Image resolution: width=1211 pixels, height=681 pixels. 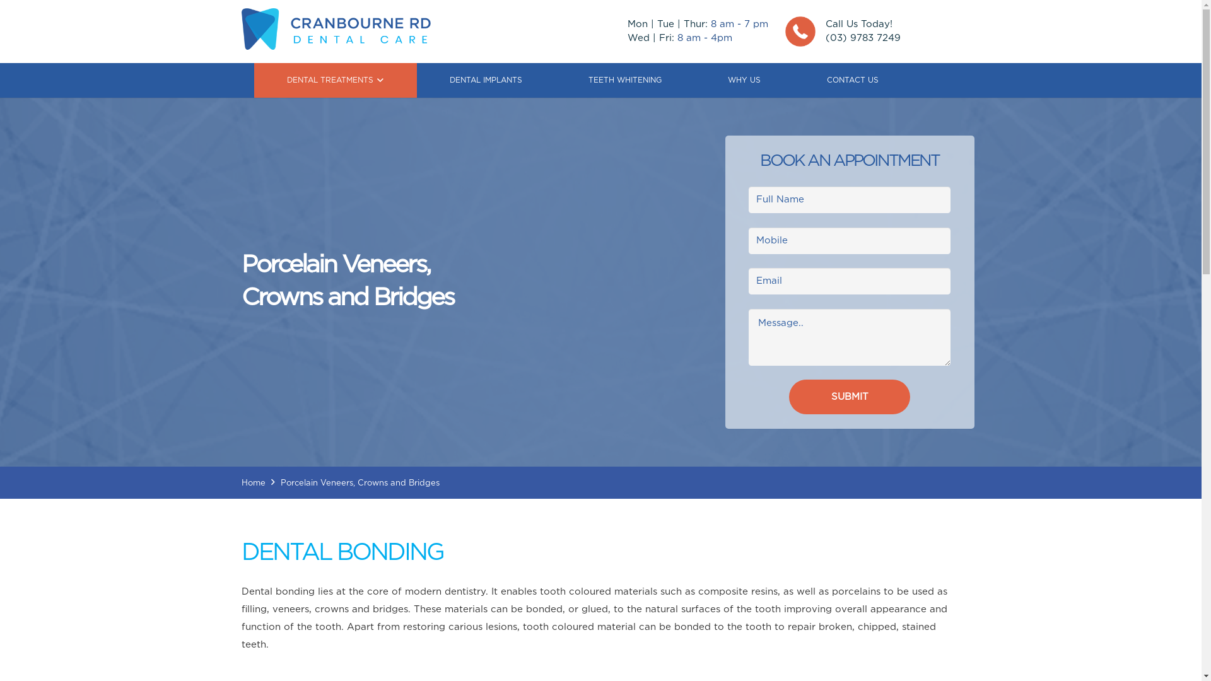 I want to click on WHY US, so click(x=744, y=81).